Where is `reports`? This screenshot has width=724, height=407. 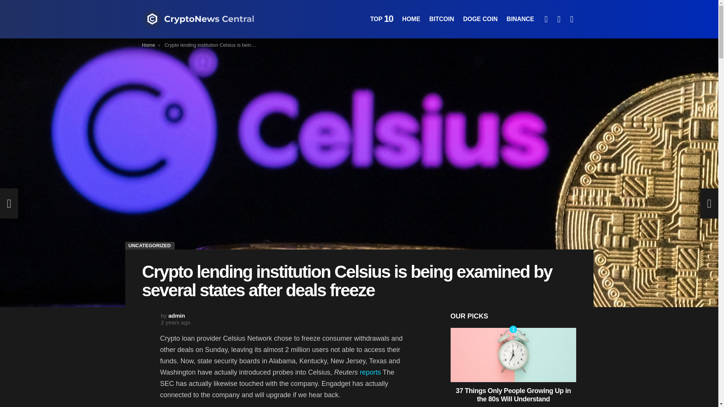
reports is located at coordinates (369, 372).